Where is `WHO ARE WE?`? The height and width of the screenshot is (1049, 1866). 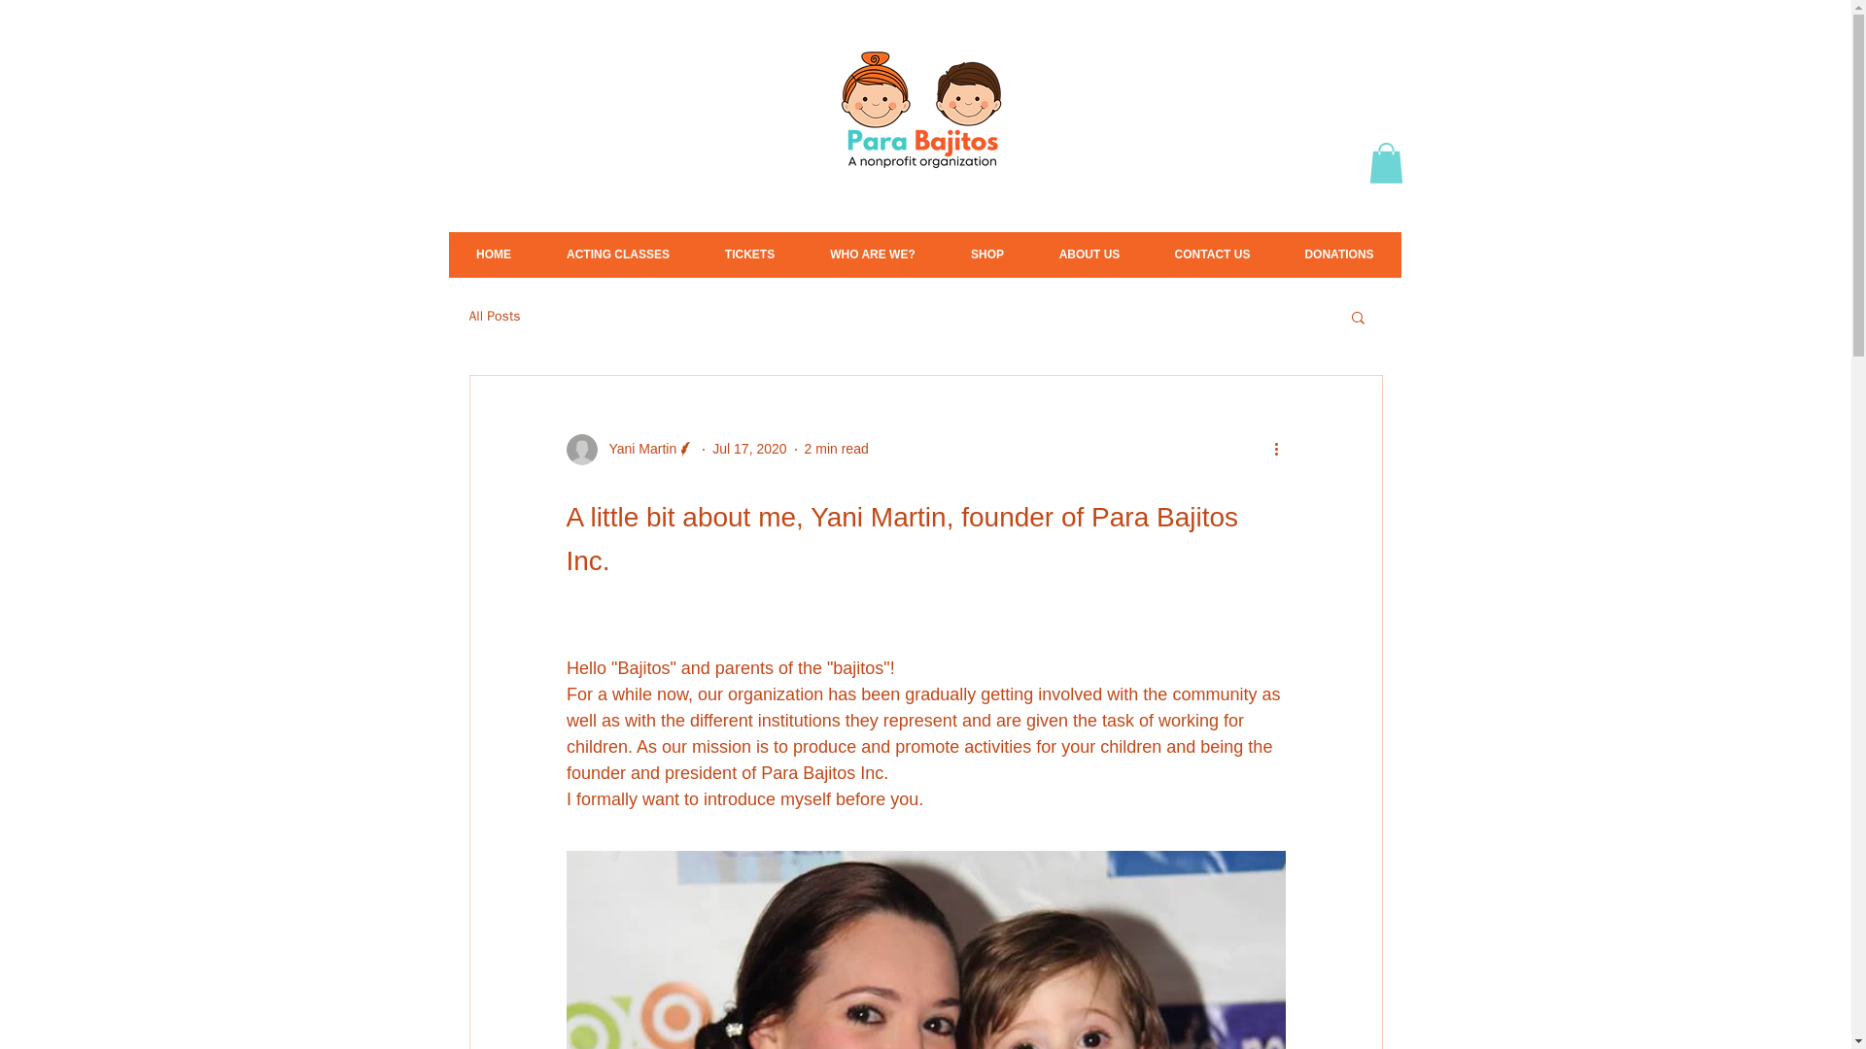 WHO ARE WE? is located at coordinates (873, 254).